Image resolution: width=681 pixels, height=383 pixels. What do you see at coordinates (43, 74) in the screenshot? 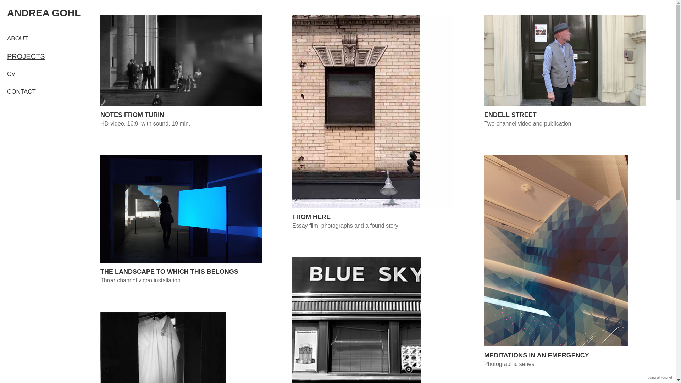
I see `CV` at bounding box center [43, 74].